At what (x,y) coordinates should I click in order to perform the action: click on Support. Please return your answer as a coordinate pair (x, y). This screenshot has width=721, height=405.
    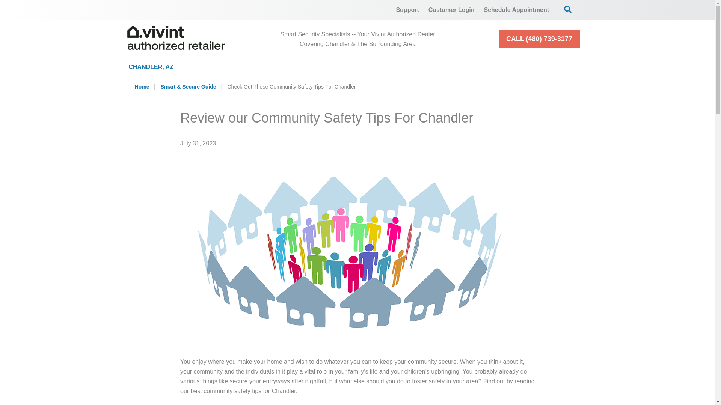
    Looking at the image, I should click on (407, 10).